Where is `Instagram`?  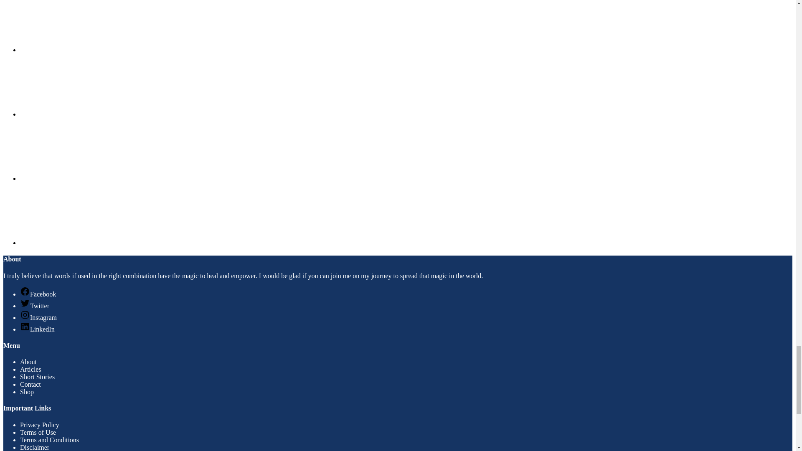 Instagram is located at coordinates (83, 85).